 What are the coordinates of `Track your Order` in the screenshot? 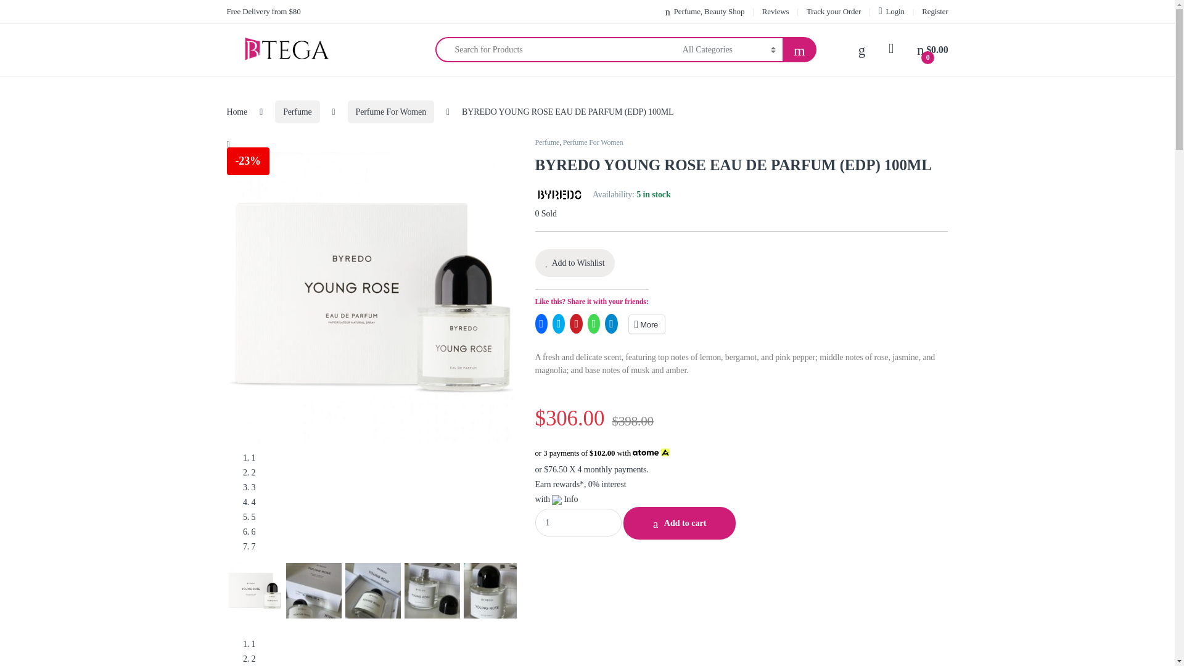 It's located at (833, 11).